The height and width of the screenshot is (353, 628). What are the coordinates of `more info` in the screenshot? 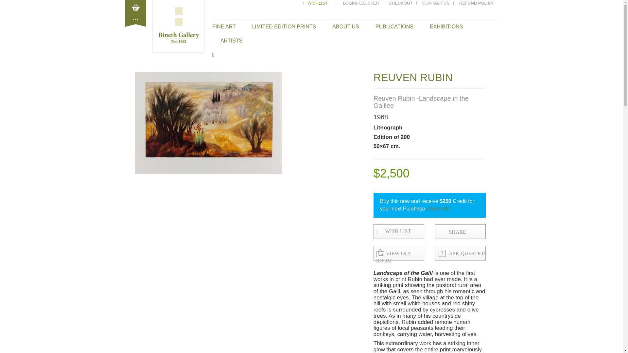 It's located at (439, 209).